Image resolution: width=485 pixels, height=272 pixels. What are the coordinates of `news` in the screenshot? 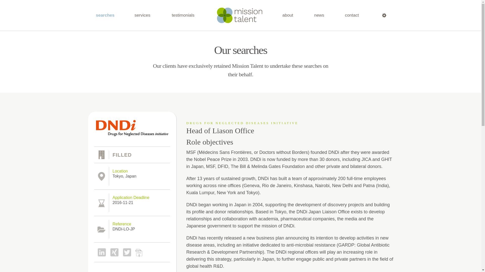 It's located at (320, 15).